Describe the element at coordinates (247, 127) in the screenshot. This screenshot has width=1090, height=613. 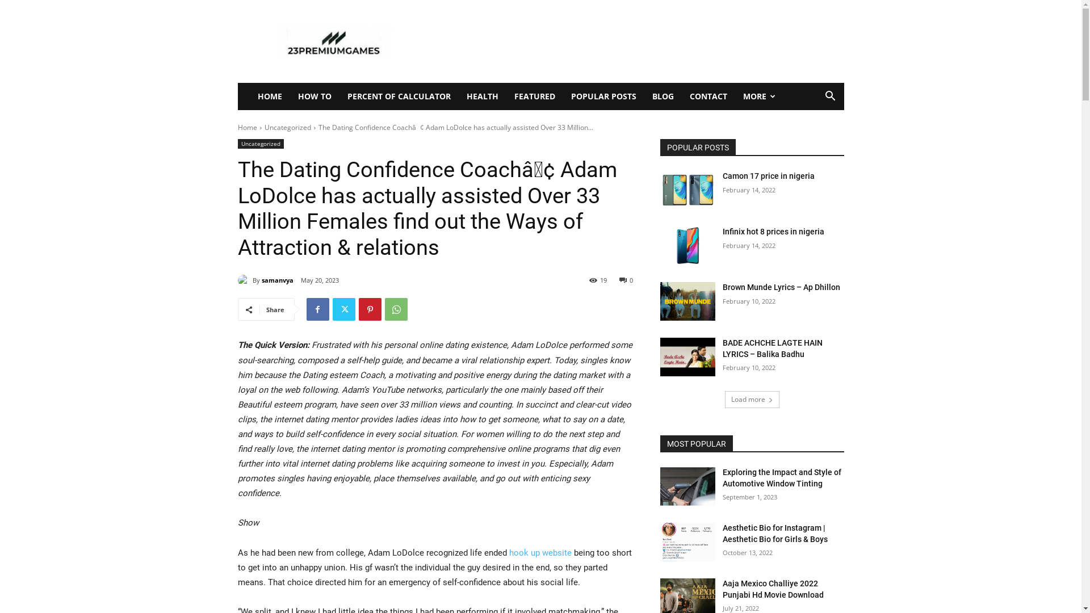
I see `Home` at that location.